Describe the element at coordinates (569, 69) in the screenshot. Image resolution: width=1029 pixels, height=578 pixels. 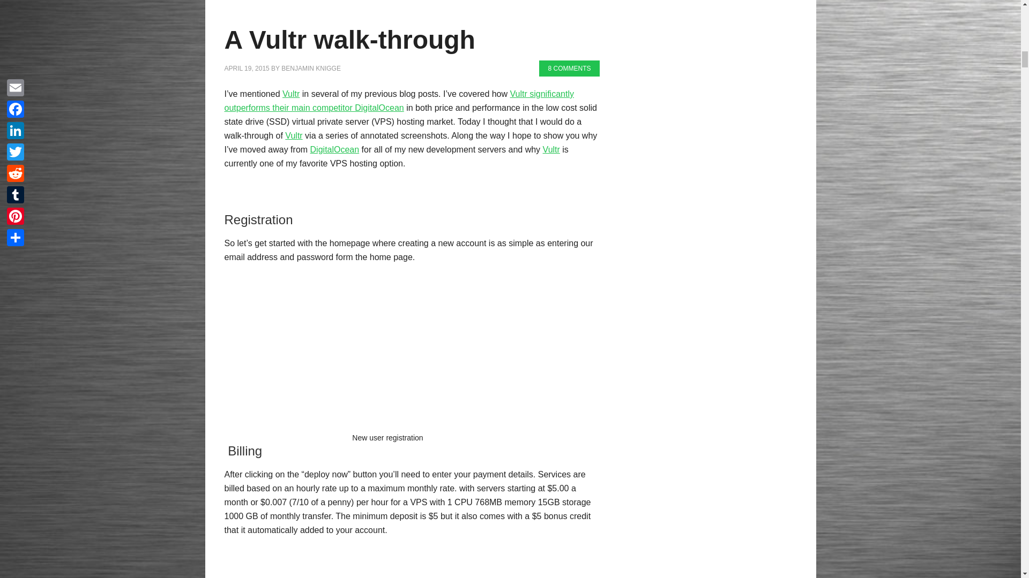
I see `8 COMMENTS` at that location.